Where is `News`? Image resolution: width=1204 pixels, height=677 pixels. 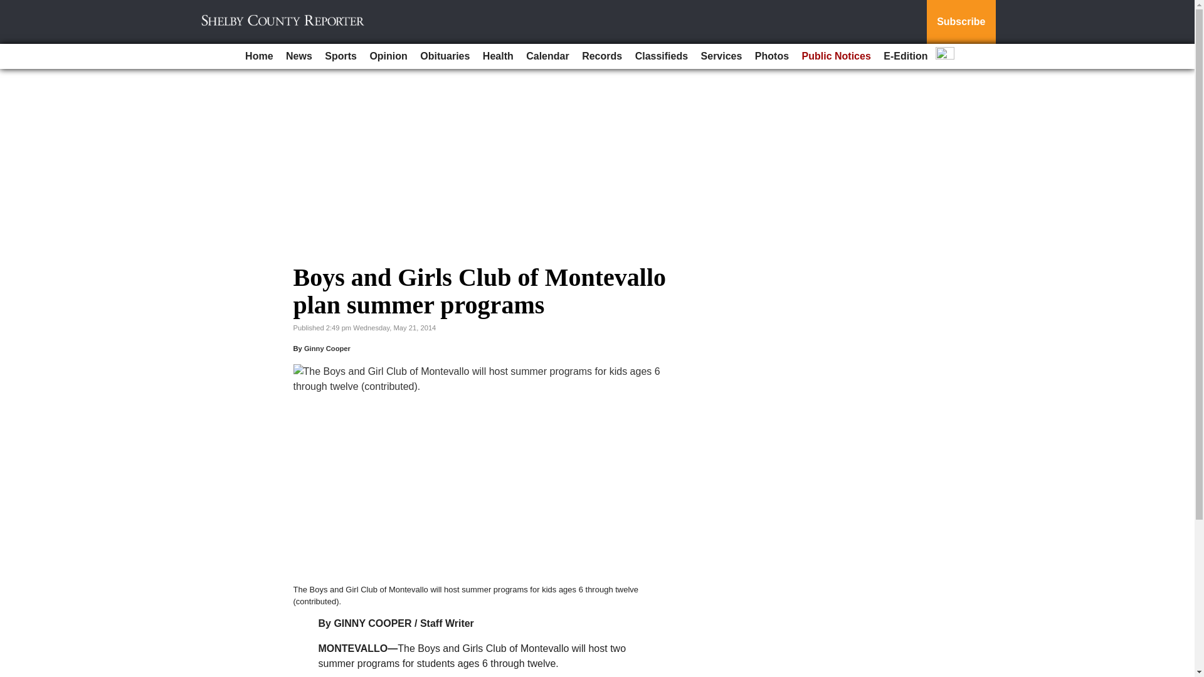
News is located at coordinates (298, 56).